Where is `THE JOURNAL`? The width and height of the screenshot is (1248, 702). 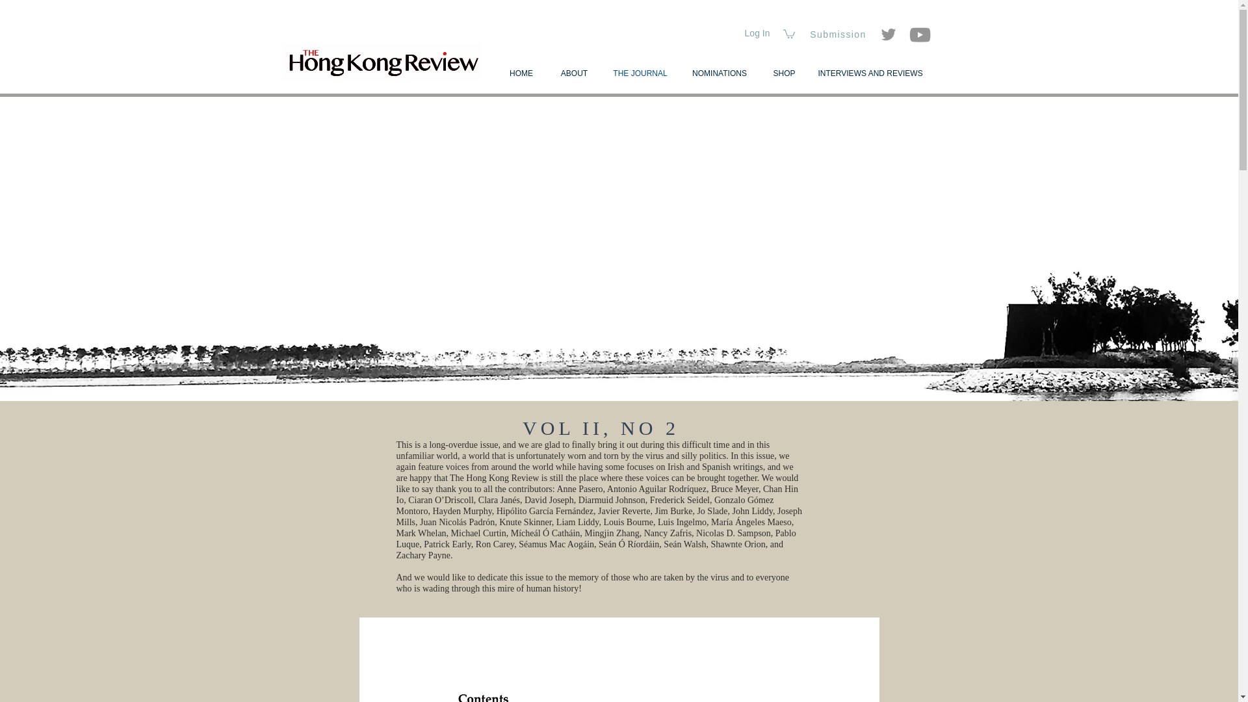
THE JOURNAL is located at coordinates (640, 73).